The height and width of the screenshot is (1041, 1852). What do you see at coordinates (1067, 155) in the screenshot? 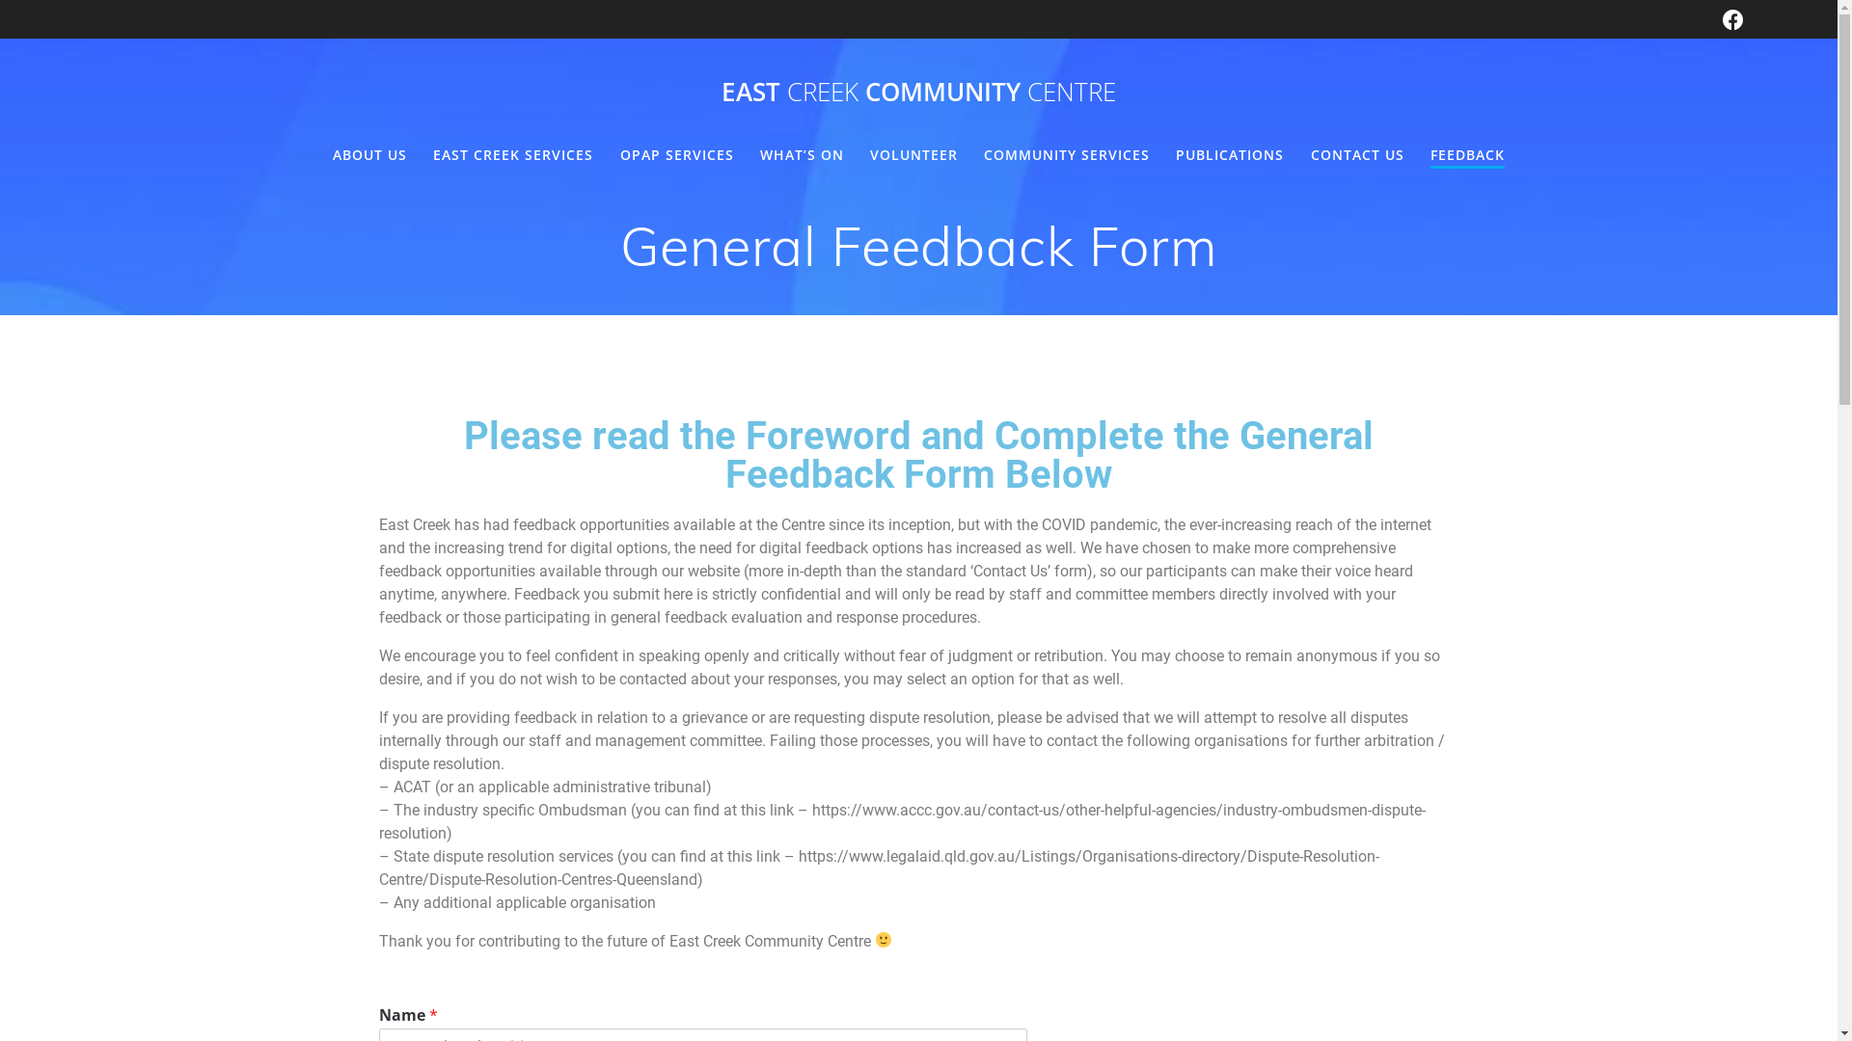
I see `COMMUNITY SERVICES` at bounding box center [1067, 155].